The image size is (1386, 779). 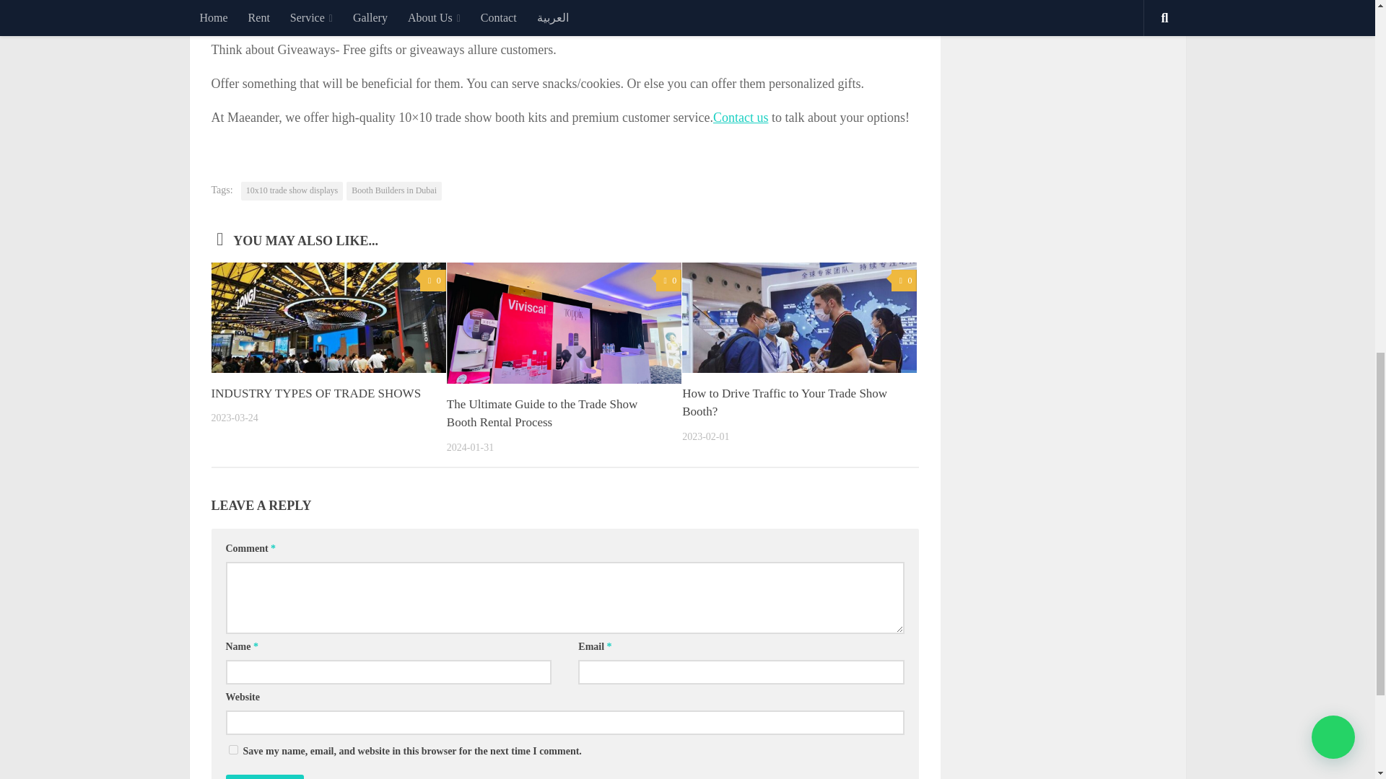 I want to click on Contact us, so click(x=741, y=117).